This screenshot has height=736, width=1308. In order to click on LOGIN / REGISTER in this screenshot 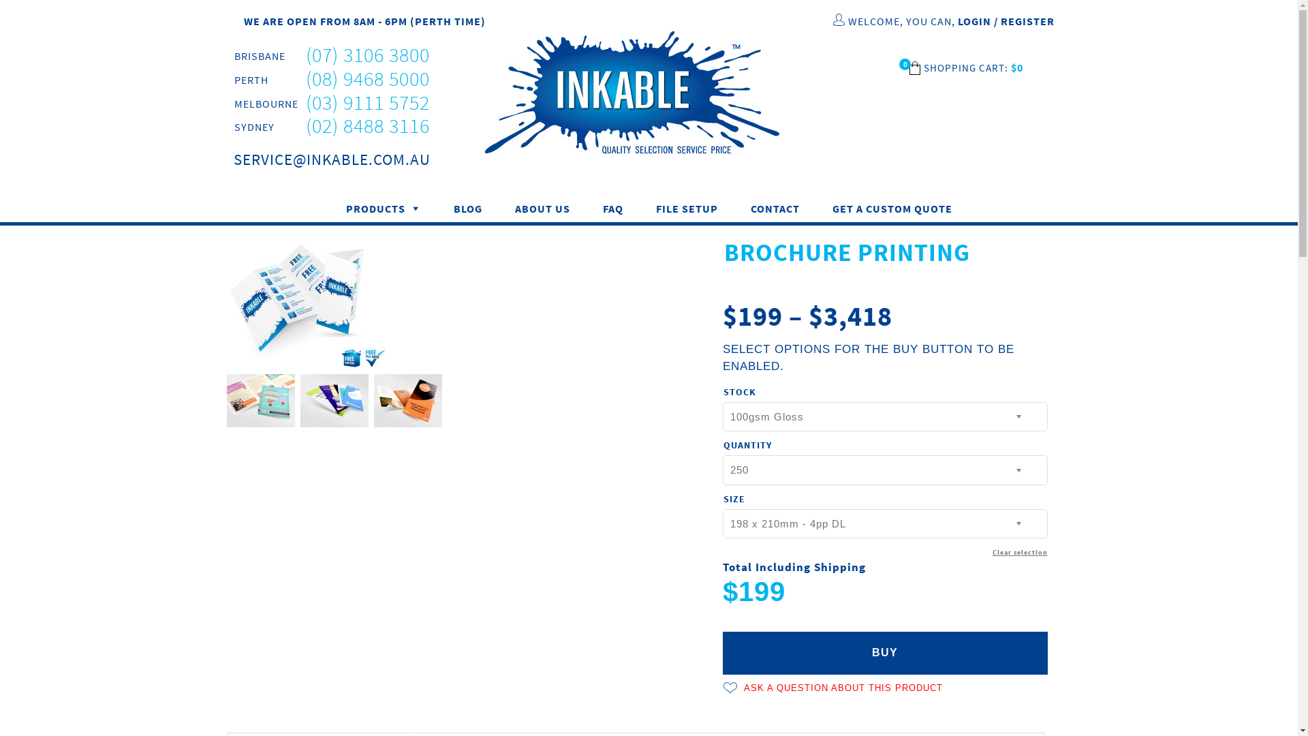, I will do `click(1006, 21)`.